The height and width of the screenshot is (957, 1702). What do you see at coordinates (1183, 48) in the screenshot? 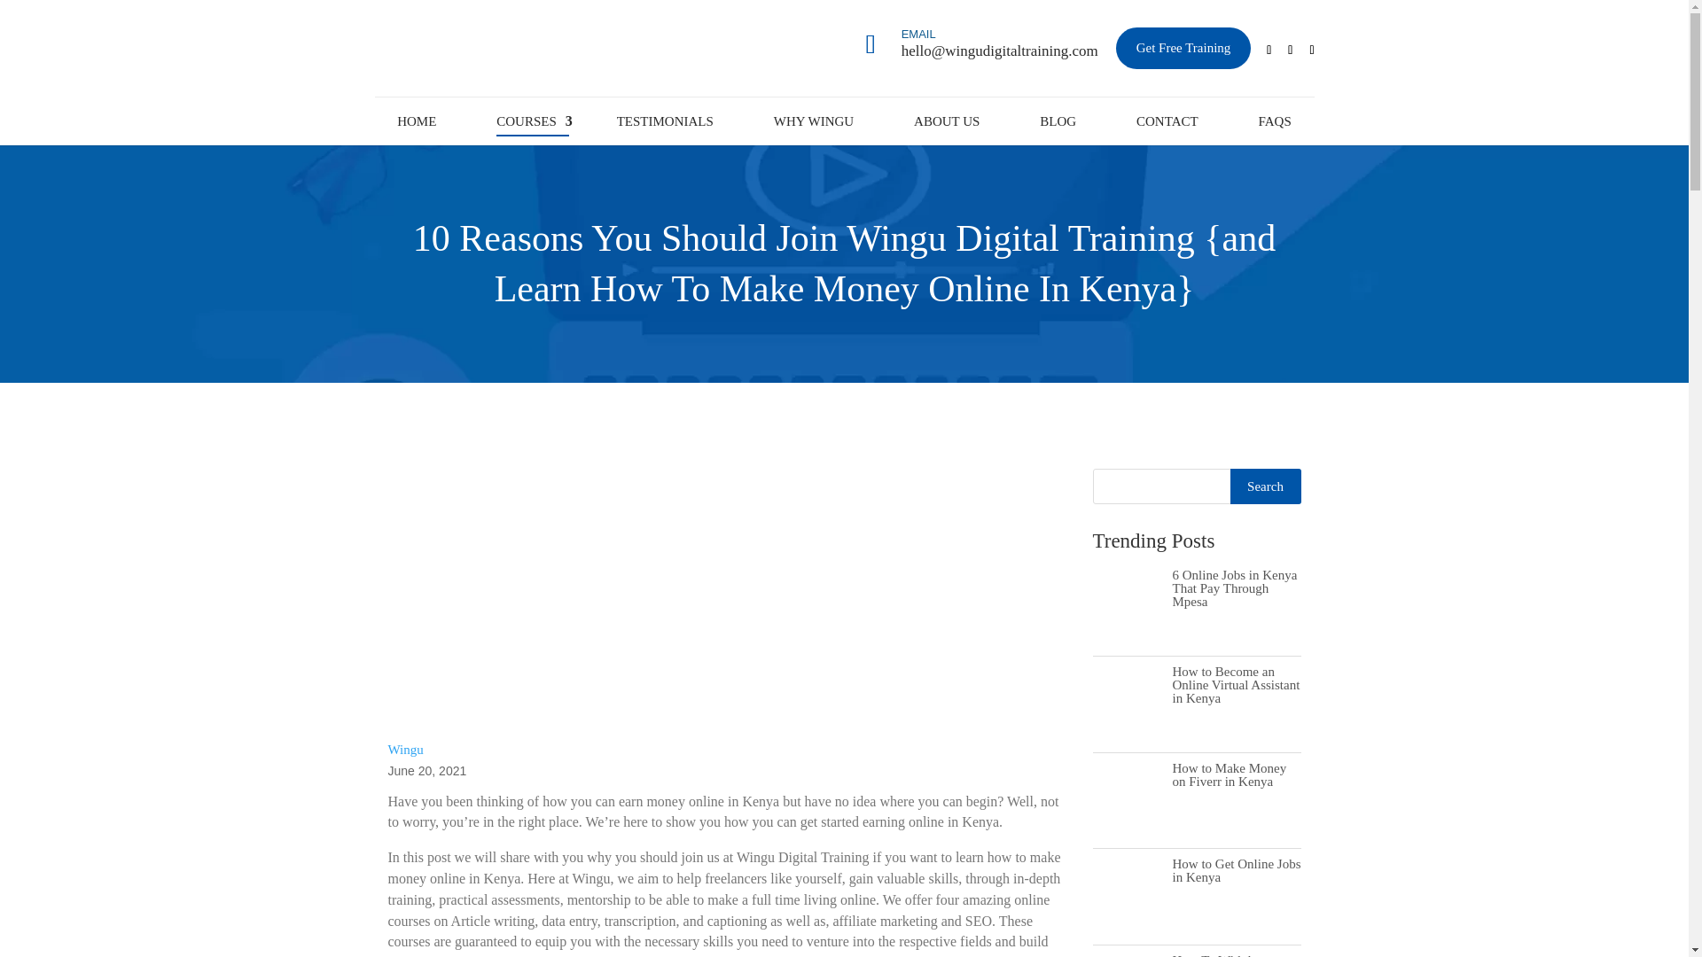
I see `Get Free Training` at bounding box center [1183, 48].